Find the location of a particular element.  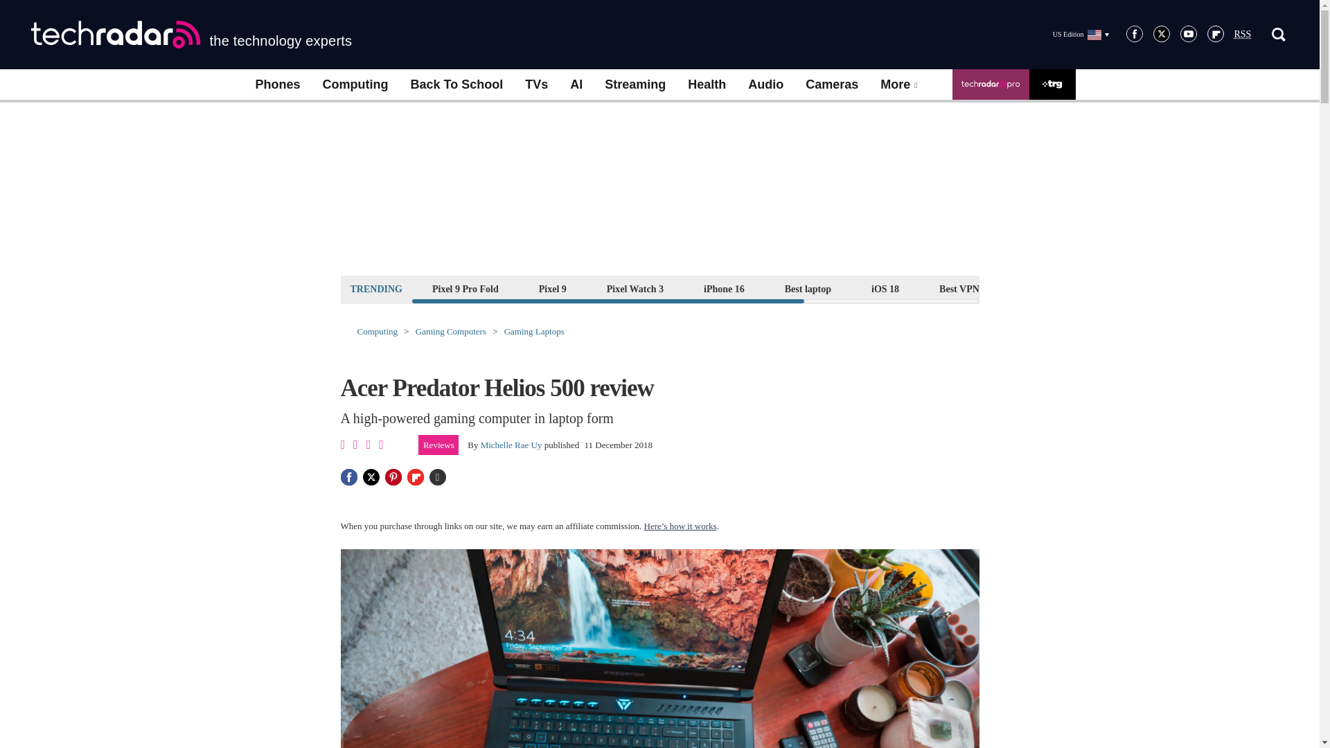

Audio is located at coordinates (765, 84).